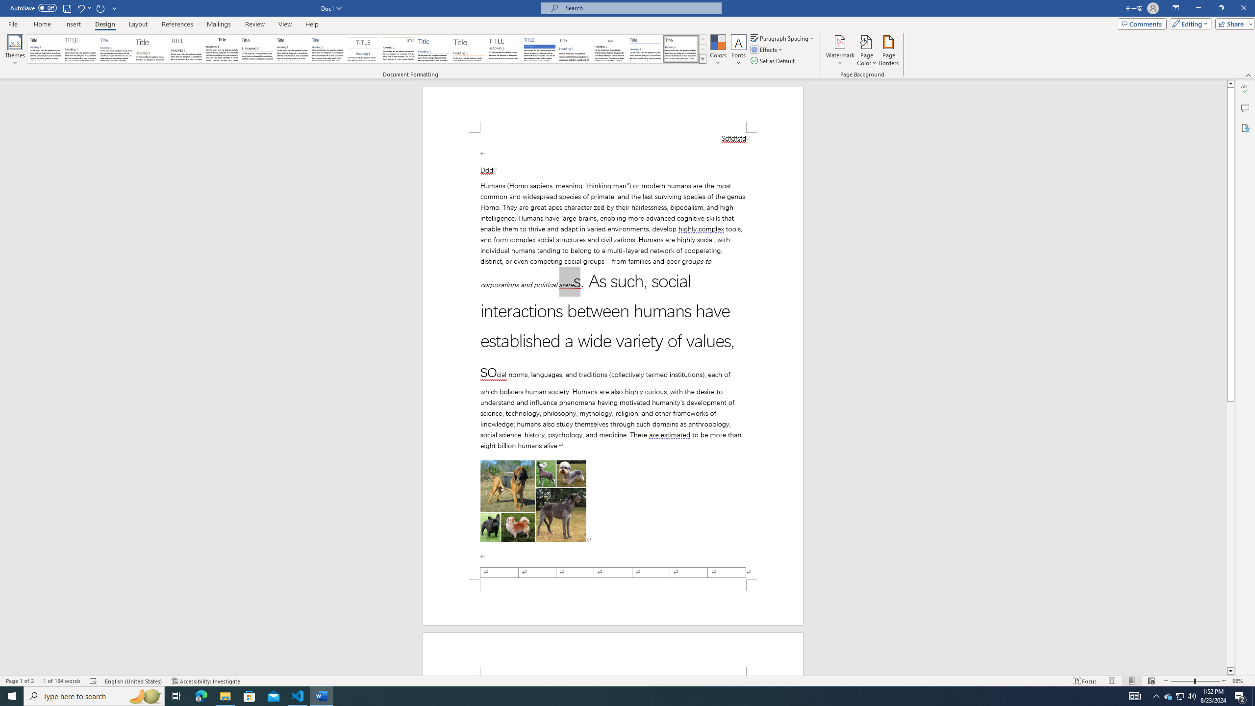 This screenshot has width=1255, height=706. What do you see at coordinates (327, 49) in the screenshot?
I see `Casual` at bounding box center [327, 49].